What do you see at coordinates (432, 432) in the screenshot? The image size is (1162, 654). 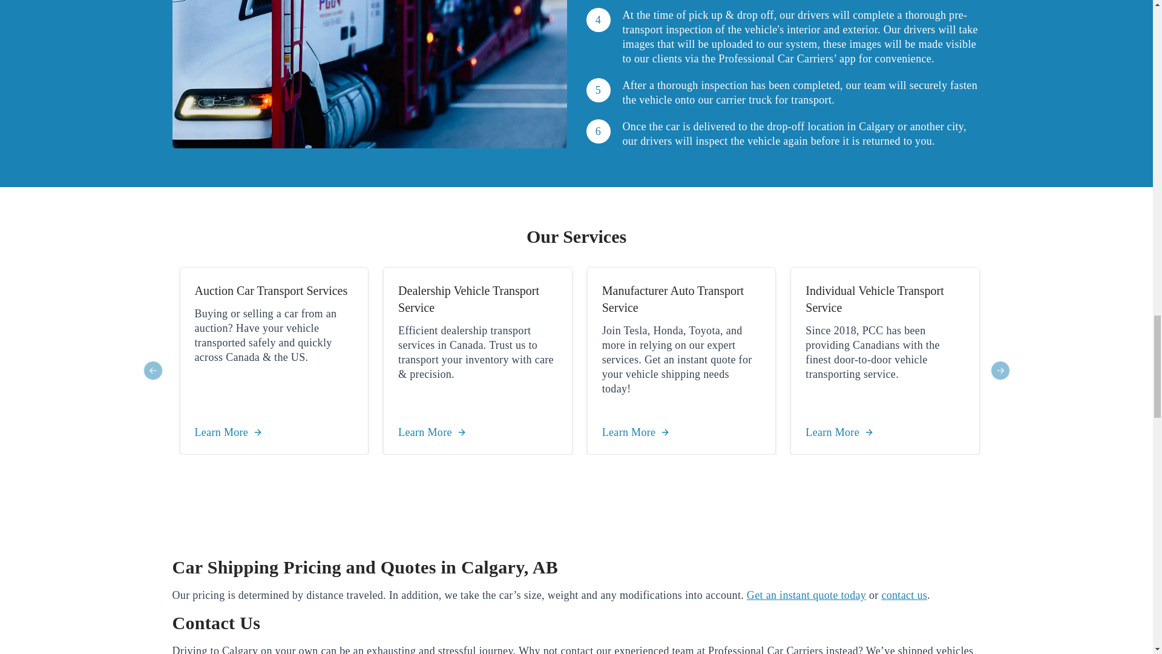 I see `Learn More` at bounding box center [432, 432].